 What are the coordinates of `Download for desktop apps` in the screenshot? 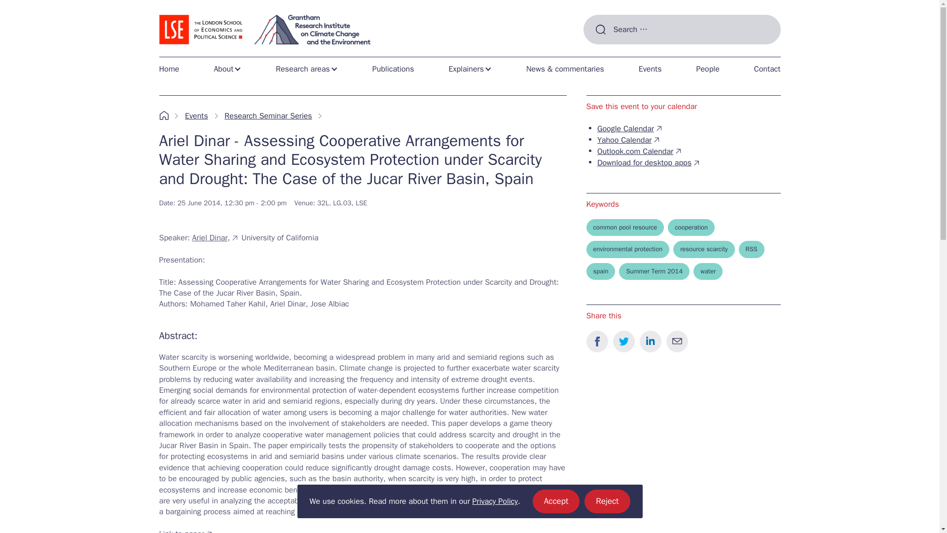 It's located at (649, 163).